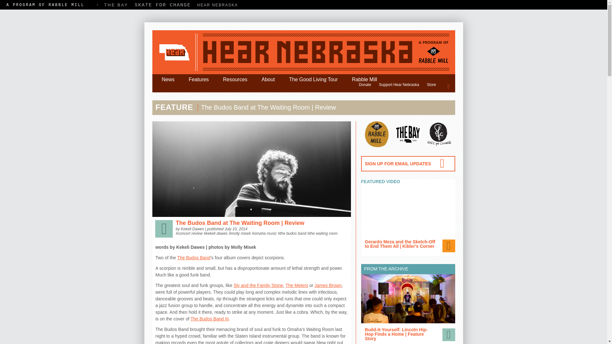 This screenshot has height=344, width=612. What do you see at coordinates (365, 85) in the screenshot?
I see `Donate` at bounding box center [365, 85].